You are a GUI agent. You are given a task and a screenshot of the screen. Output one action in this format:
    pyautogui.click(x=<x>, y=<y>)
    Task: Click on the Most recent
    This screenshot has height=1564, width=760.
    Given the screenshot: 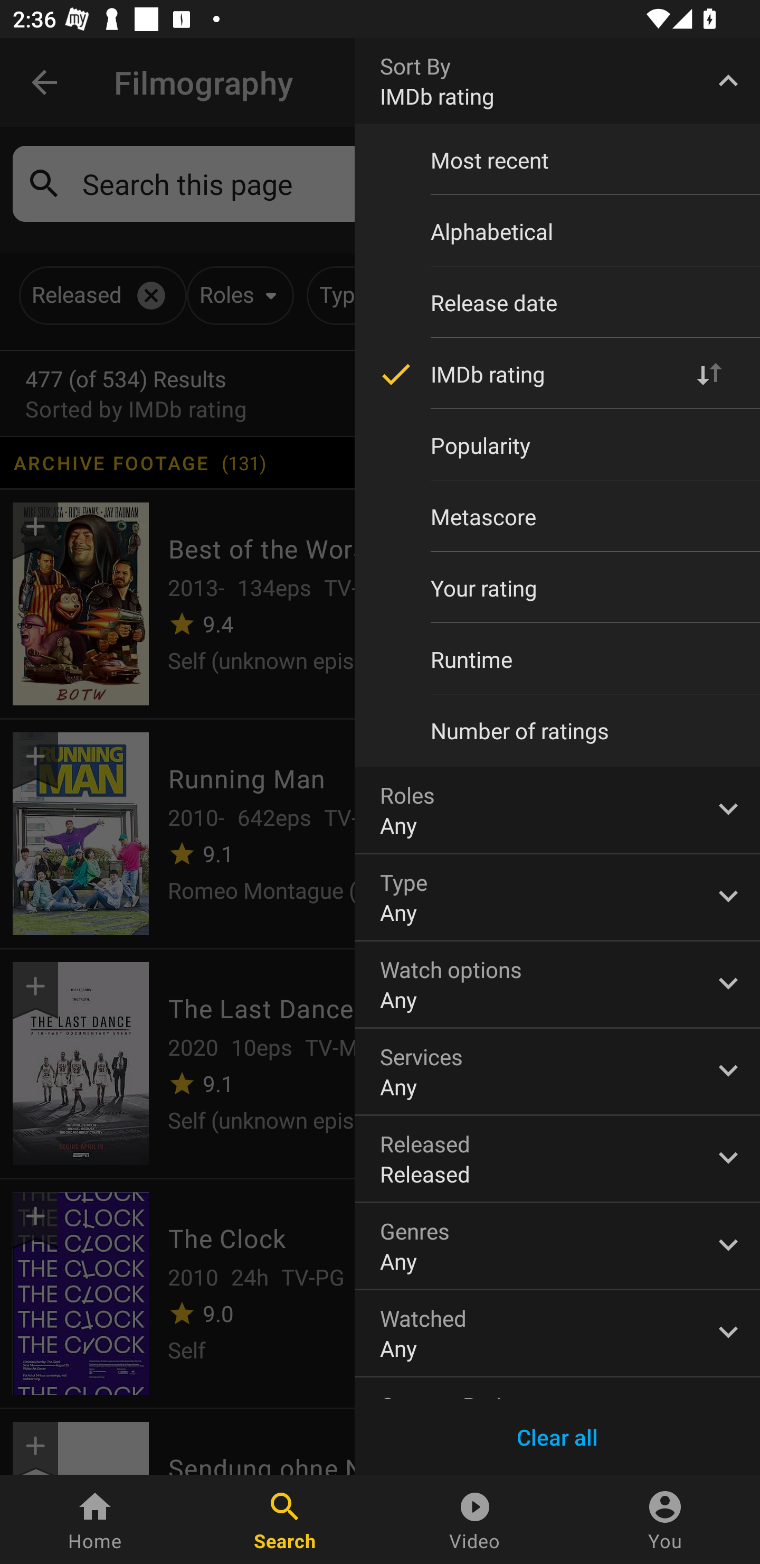 What is the action you would take?
    pyautogui.click(x=557, y=160)
    